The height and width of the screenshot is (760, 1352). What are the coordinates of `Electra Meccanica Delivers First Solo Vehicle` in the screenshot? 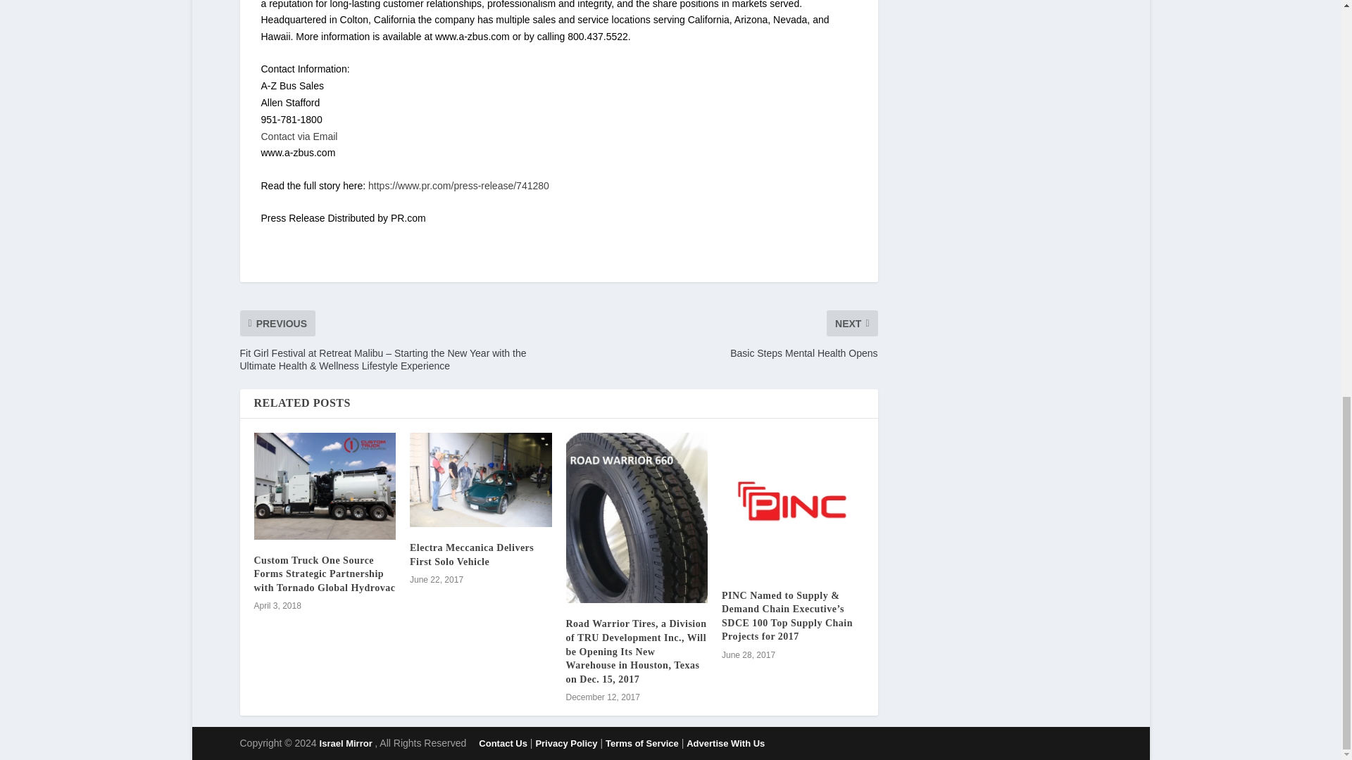 It's located at (480, 480).